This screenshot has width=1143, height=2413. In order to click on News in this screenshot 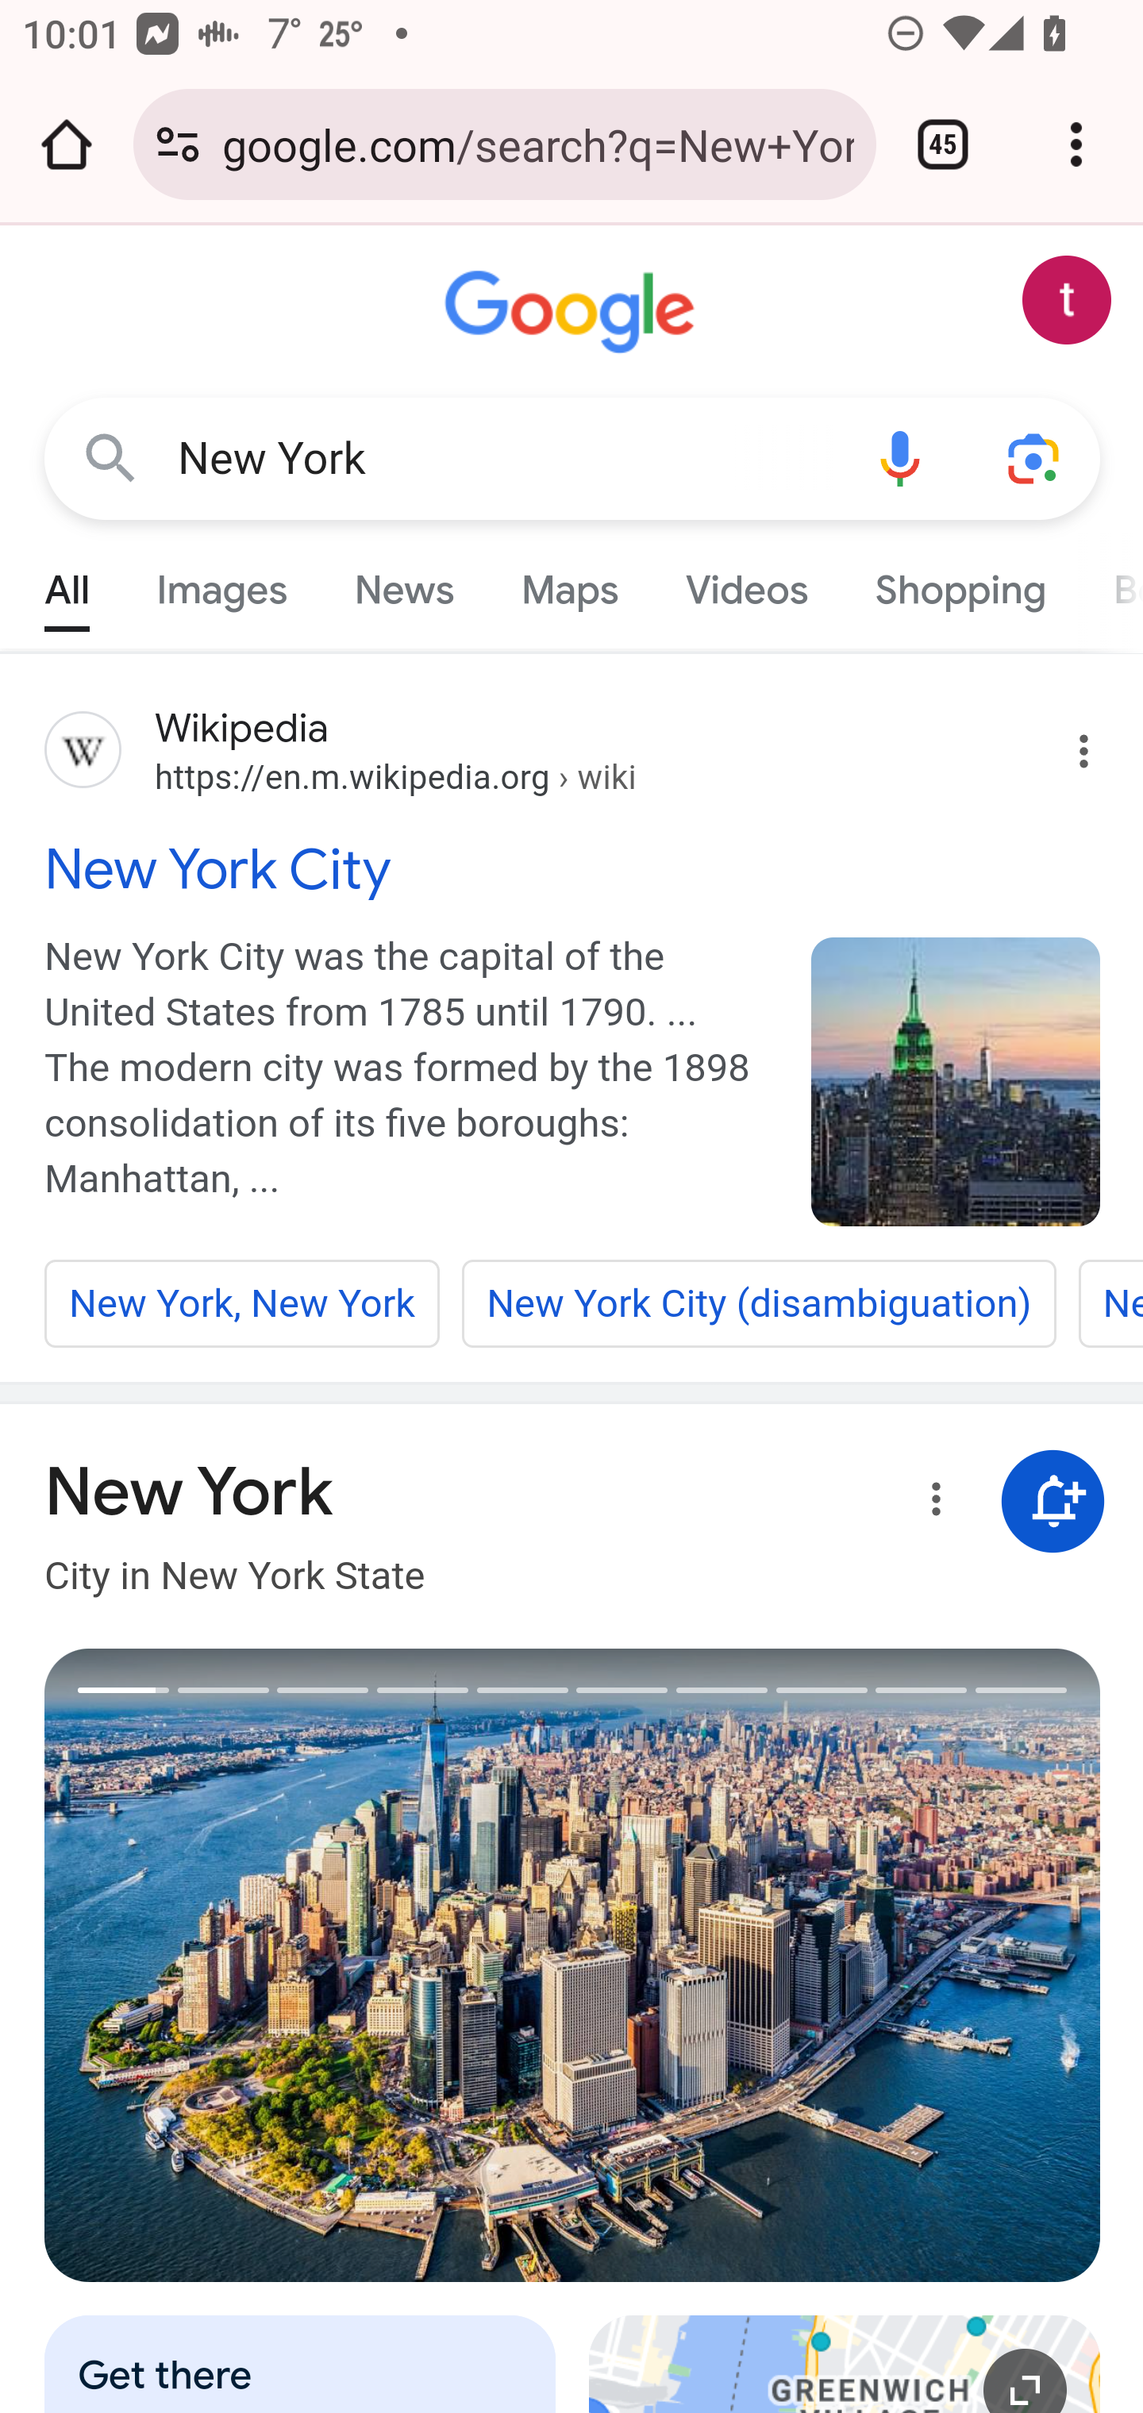, I will do `click(403, 583)`.